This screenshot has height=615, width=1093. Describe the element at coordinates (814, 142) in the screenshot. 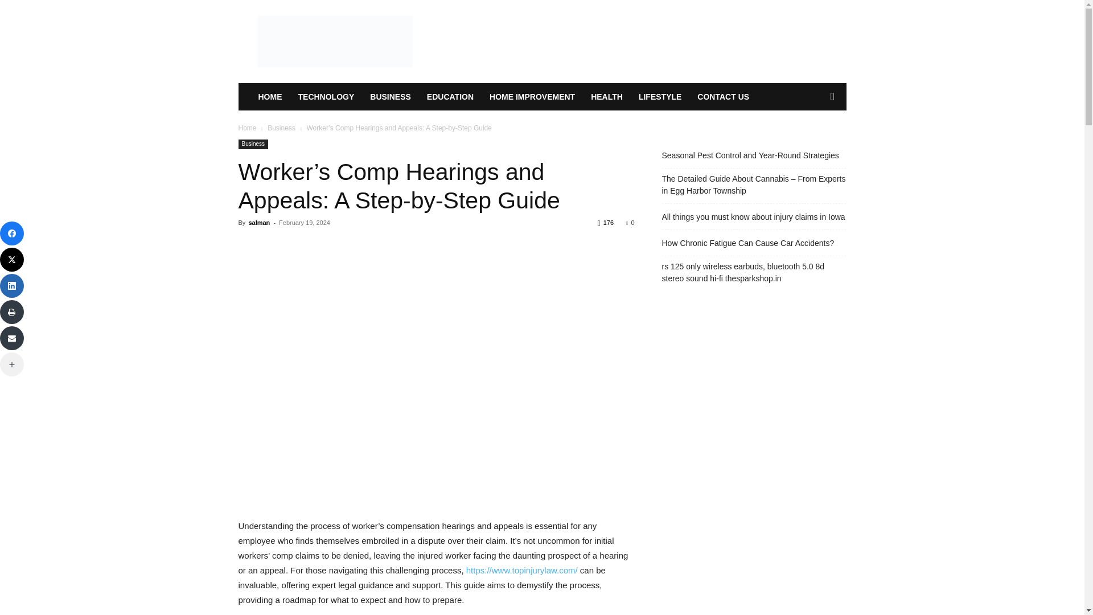

I see `Search` at that location.